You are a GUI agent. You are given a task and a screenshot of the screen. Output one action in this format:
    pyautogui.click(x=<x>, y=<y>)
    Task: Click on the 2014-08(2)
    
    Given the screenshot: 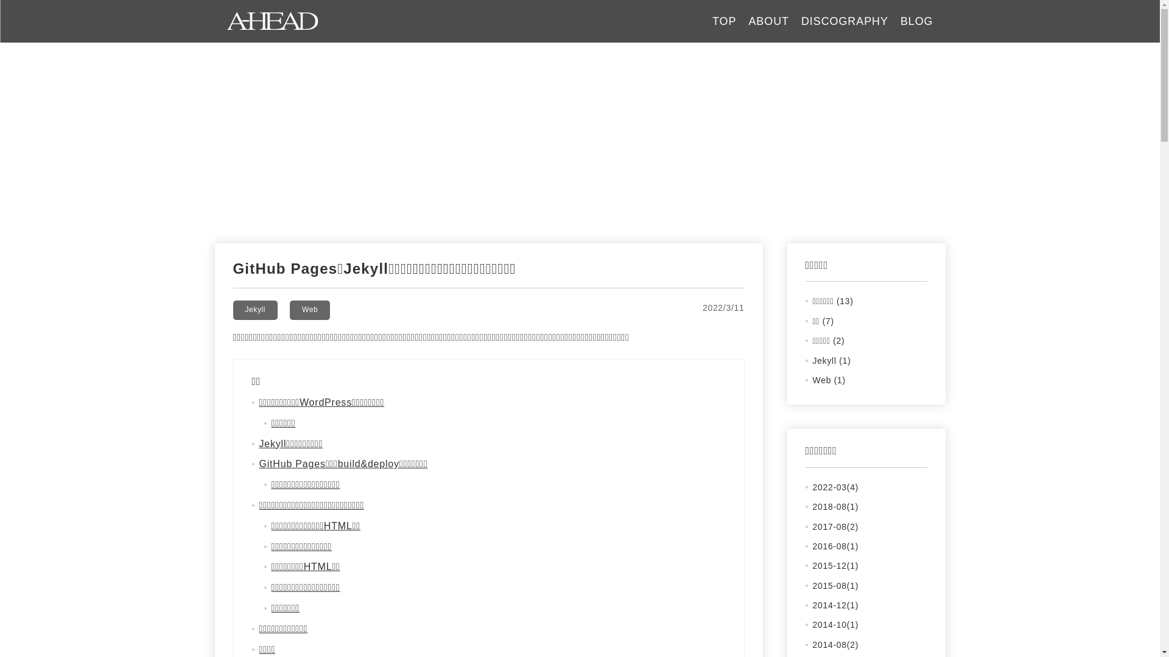 What is the action you would take?
    pyautogui.click(x=835, y=645)
    